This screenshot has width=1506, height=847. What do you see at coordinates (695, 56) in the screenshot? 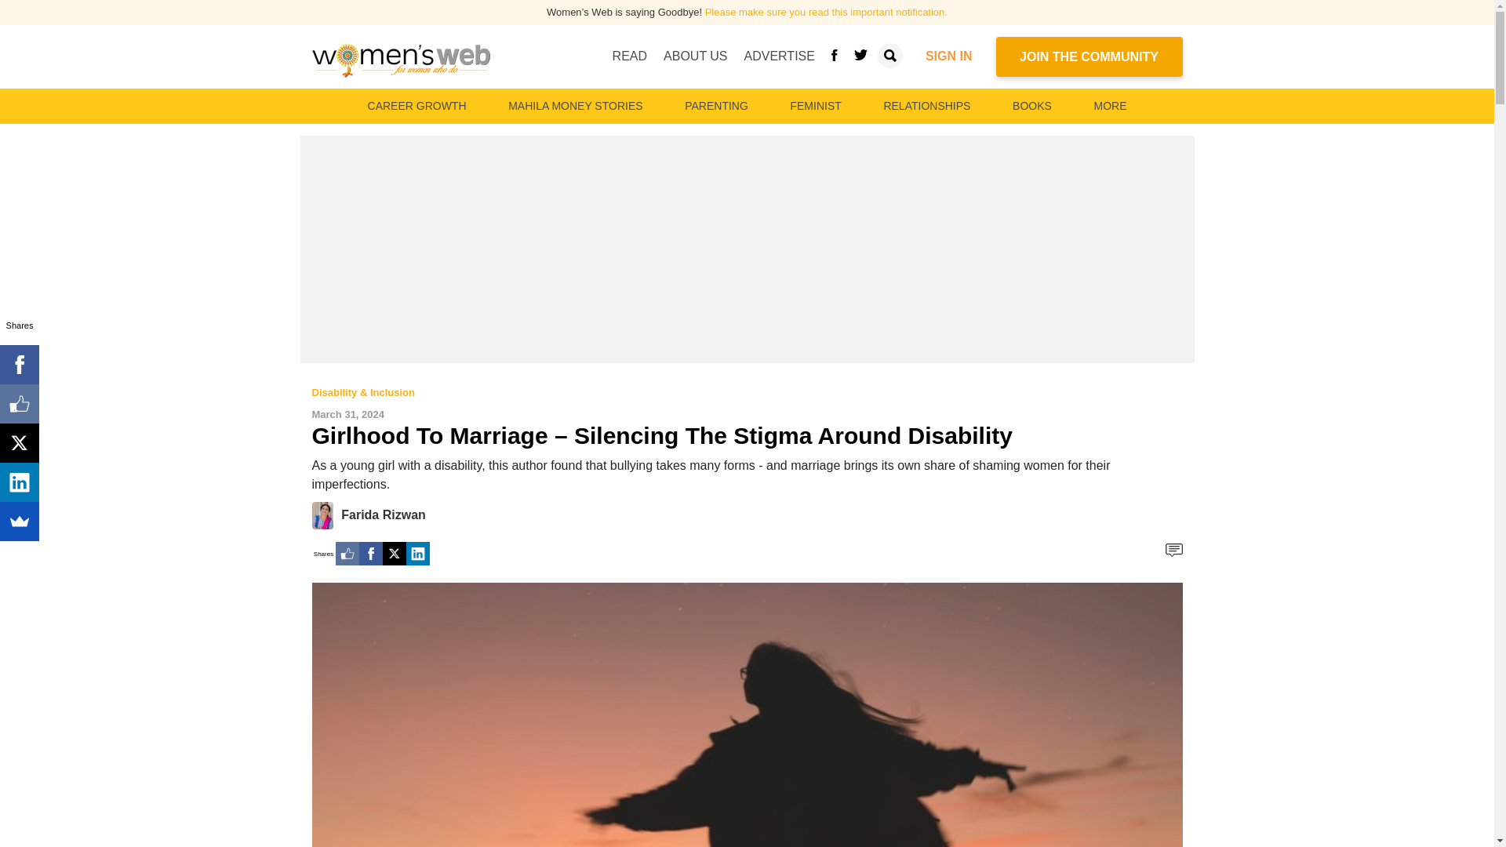
I see `ABOUT US` at bounding box center [695, 56].